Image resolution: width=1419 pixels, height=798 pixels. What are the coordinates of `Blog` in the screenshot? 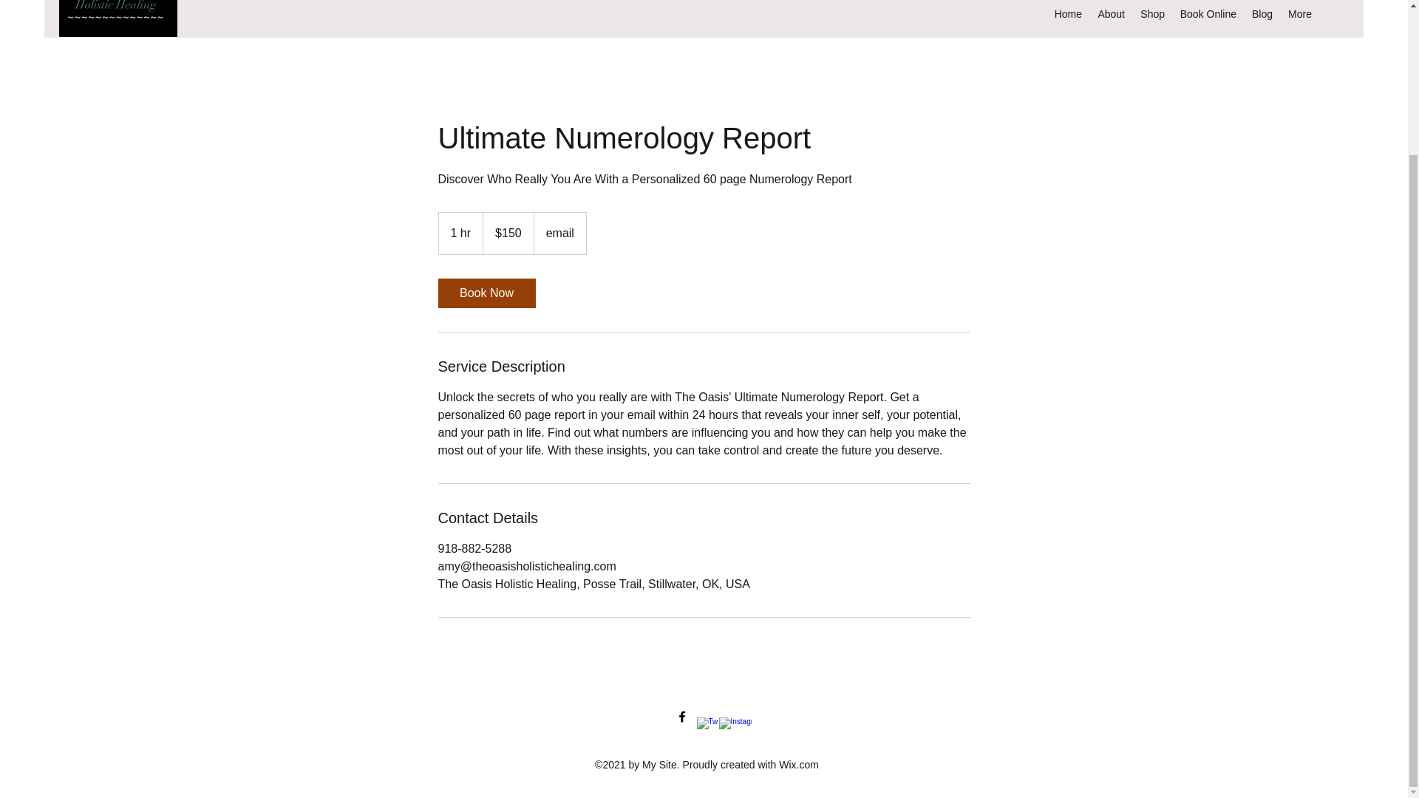 It's located at (1262, 13).